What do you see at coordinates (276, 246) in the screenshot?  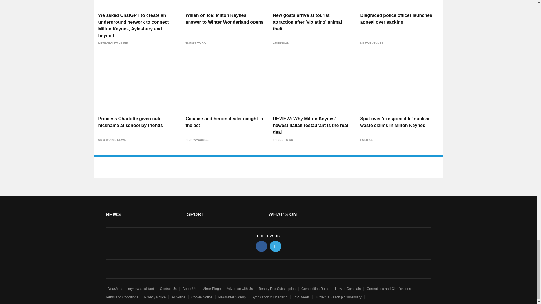 I see `twitter` at bounding box center [276, 246].